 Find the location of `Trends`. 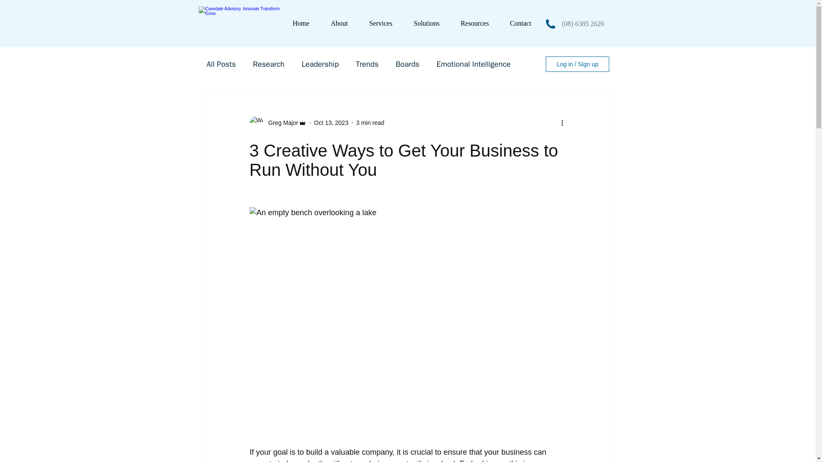

Trends is located at coordinates (367, 64).